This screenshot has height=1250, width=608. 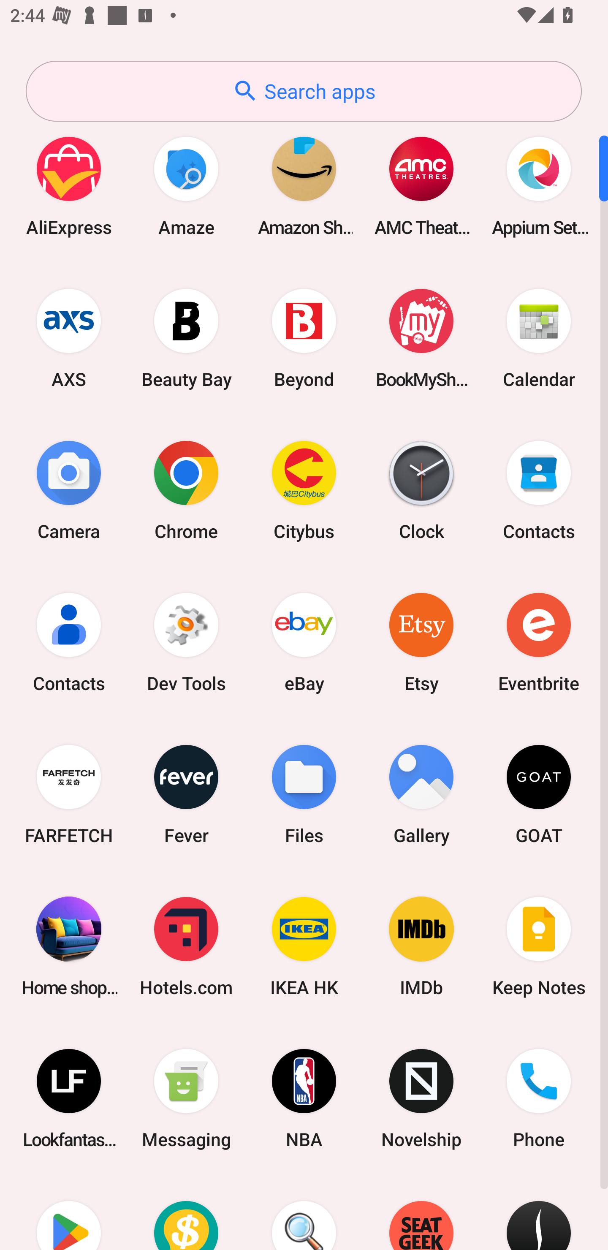 I want to click on Amaze, so click(x=186, y=186).